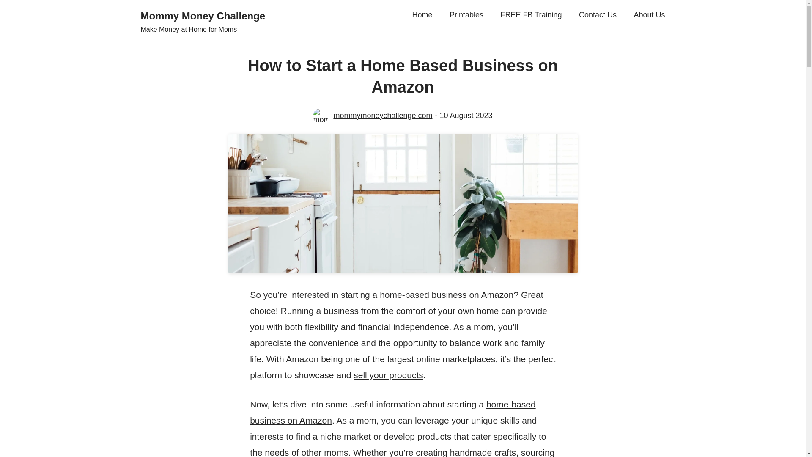 The height and width of the screenshot is (457, 812). I want to click on Contact Us, so click(597, 15).